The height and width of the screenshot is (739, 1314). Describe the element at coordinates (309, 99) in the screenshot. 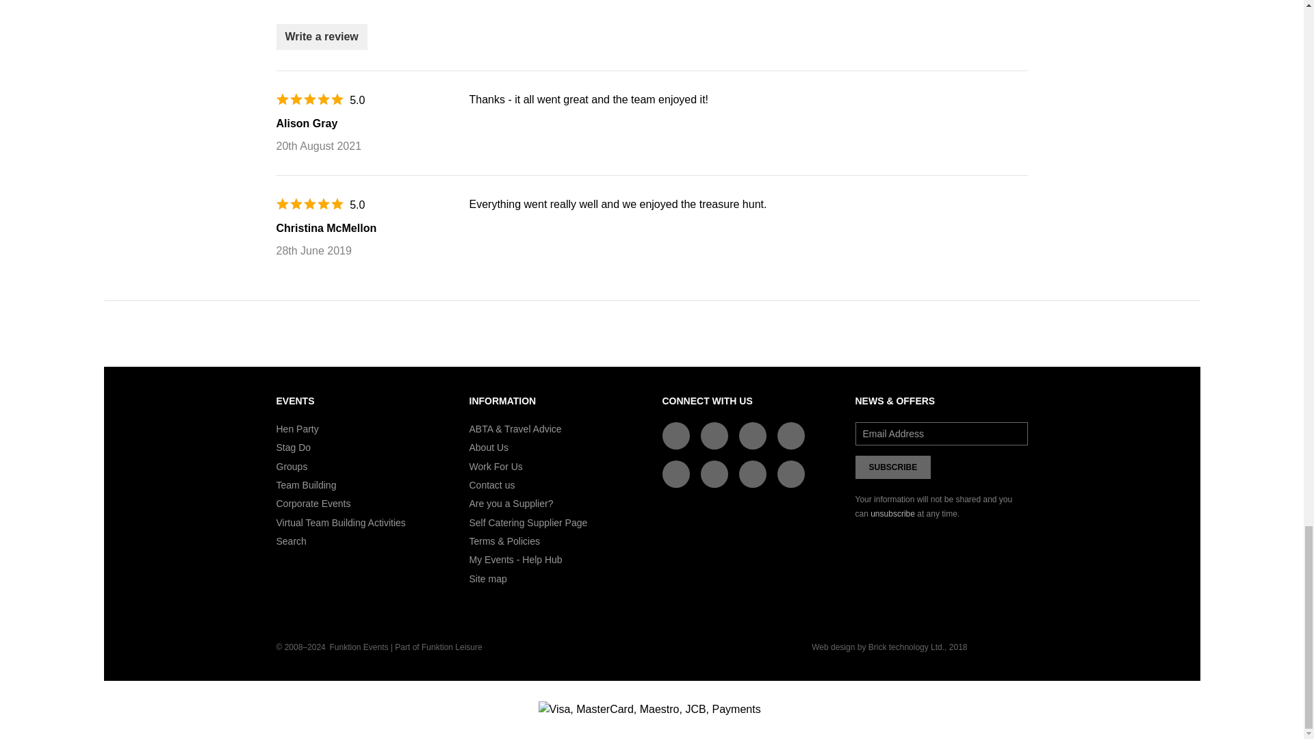

I see `Excellent` at that location.